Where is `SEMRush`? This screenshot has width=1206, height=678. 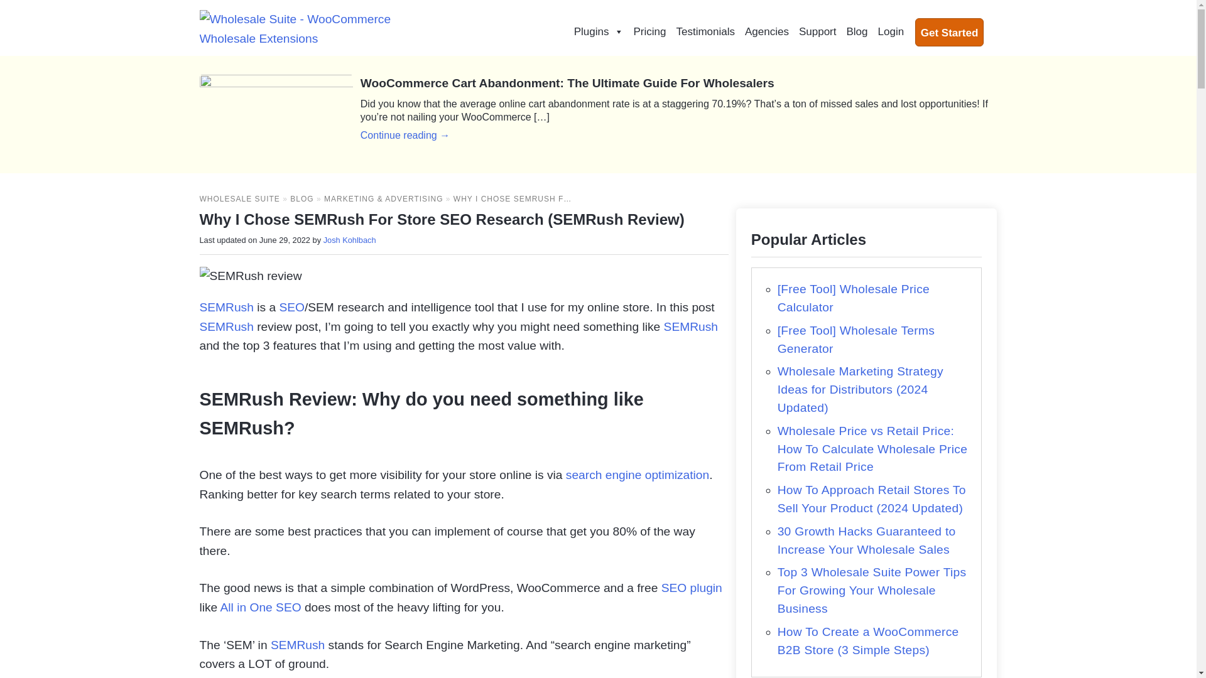
SEMRush is located at coordinates (637, 475).